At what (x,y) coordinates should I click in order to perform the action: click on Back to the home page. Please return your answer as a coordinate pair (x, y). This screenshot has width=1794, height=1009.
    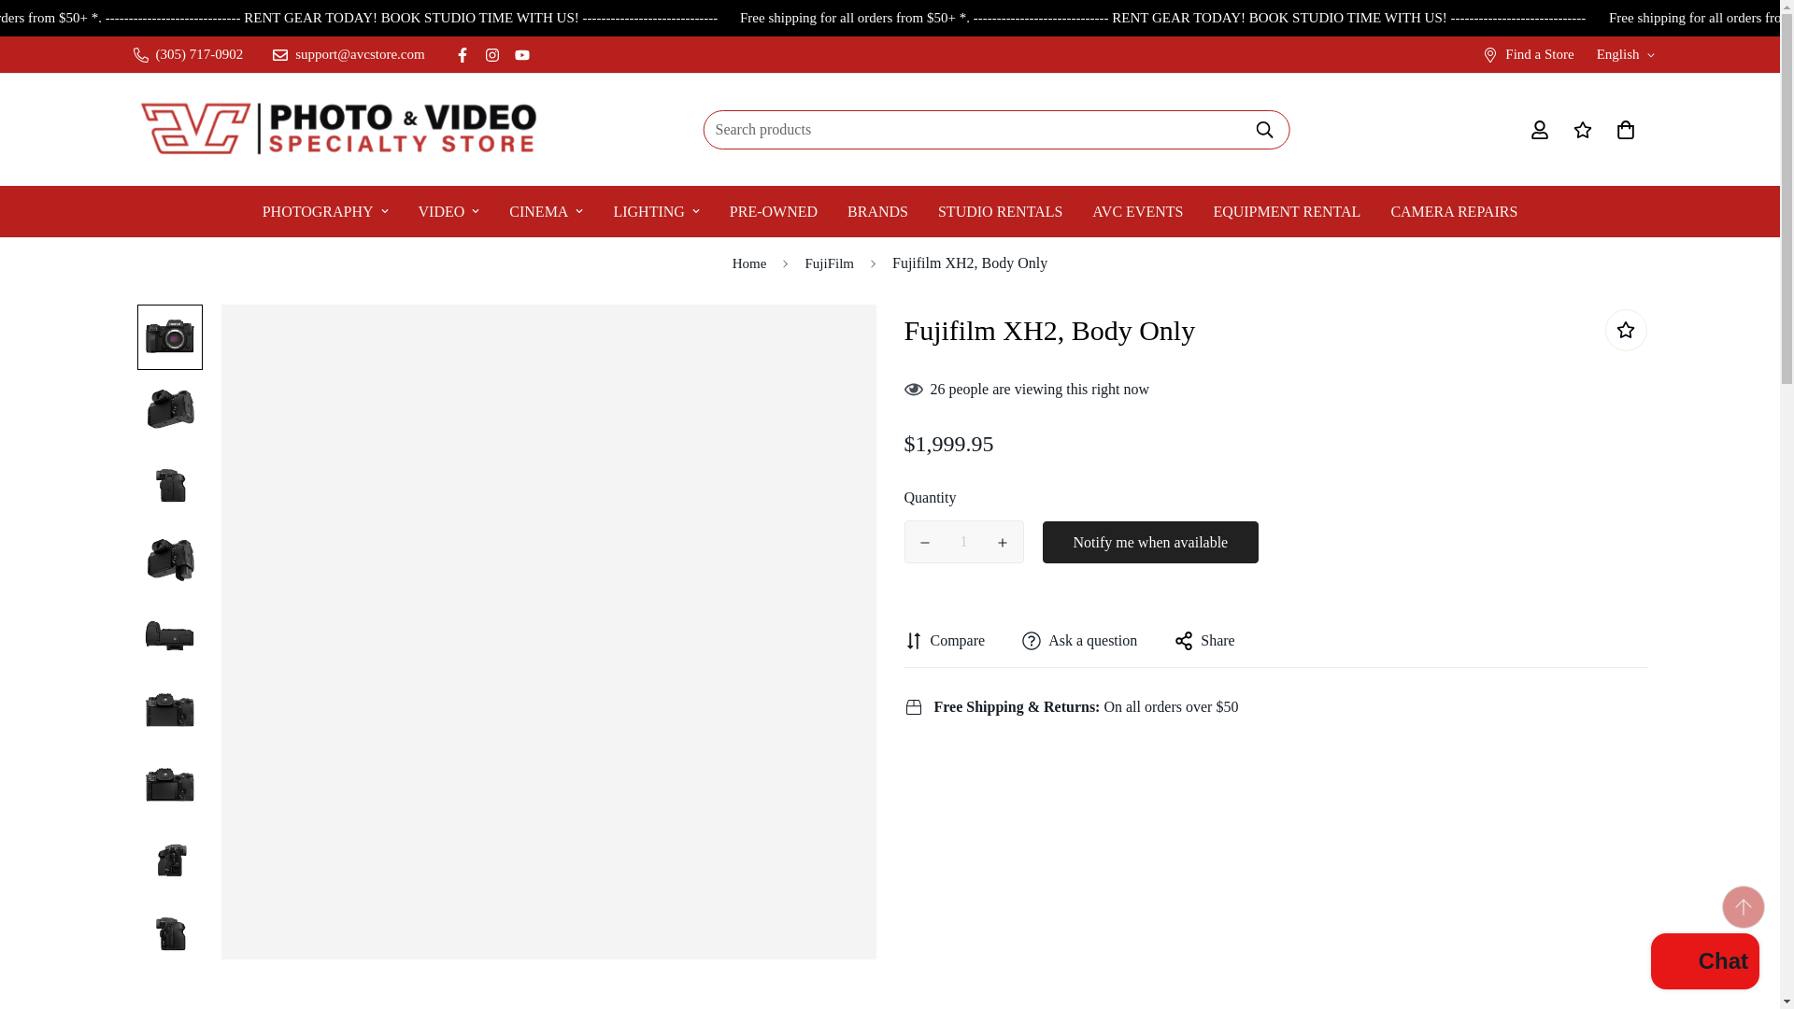
    Looking at the image, I should click on (749, 263).